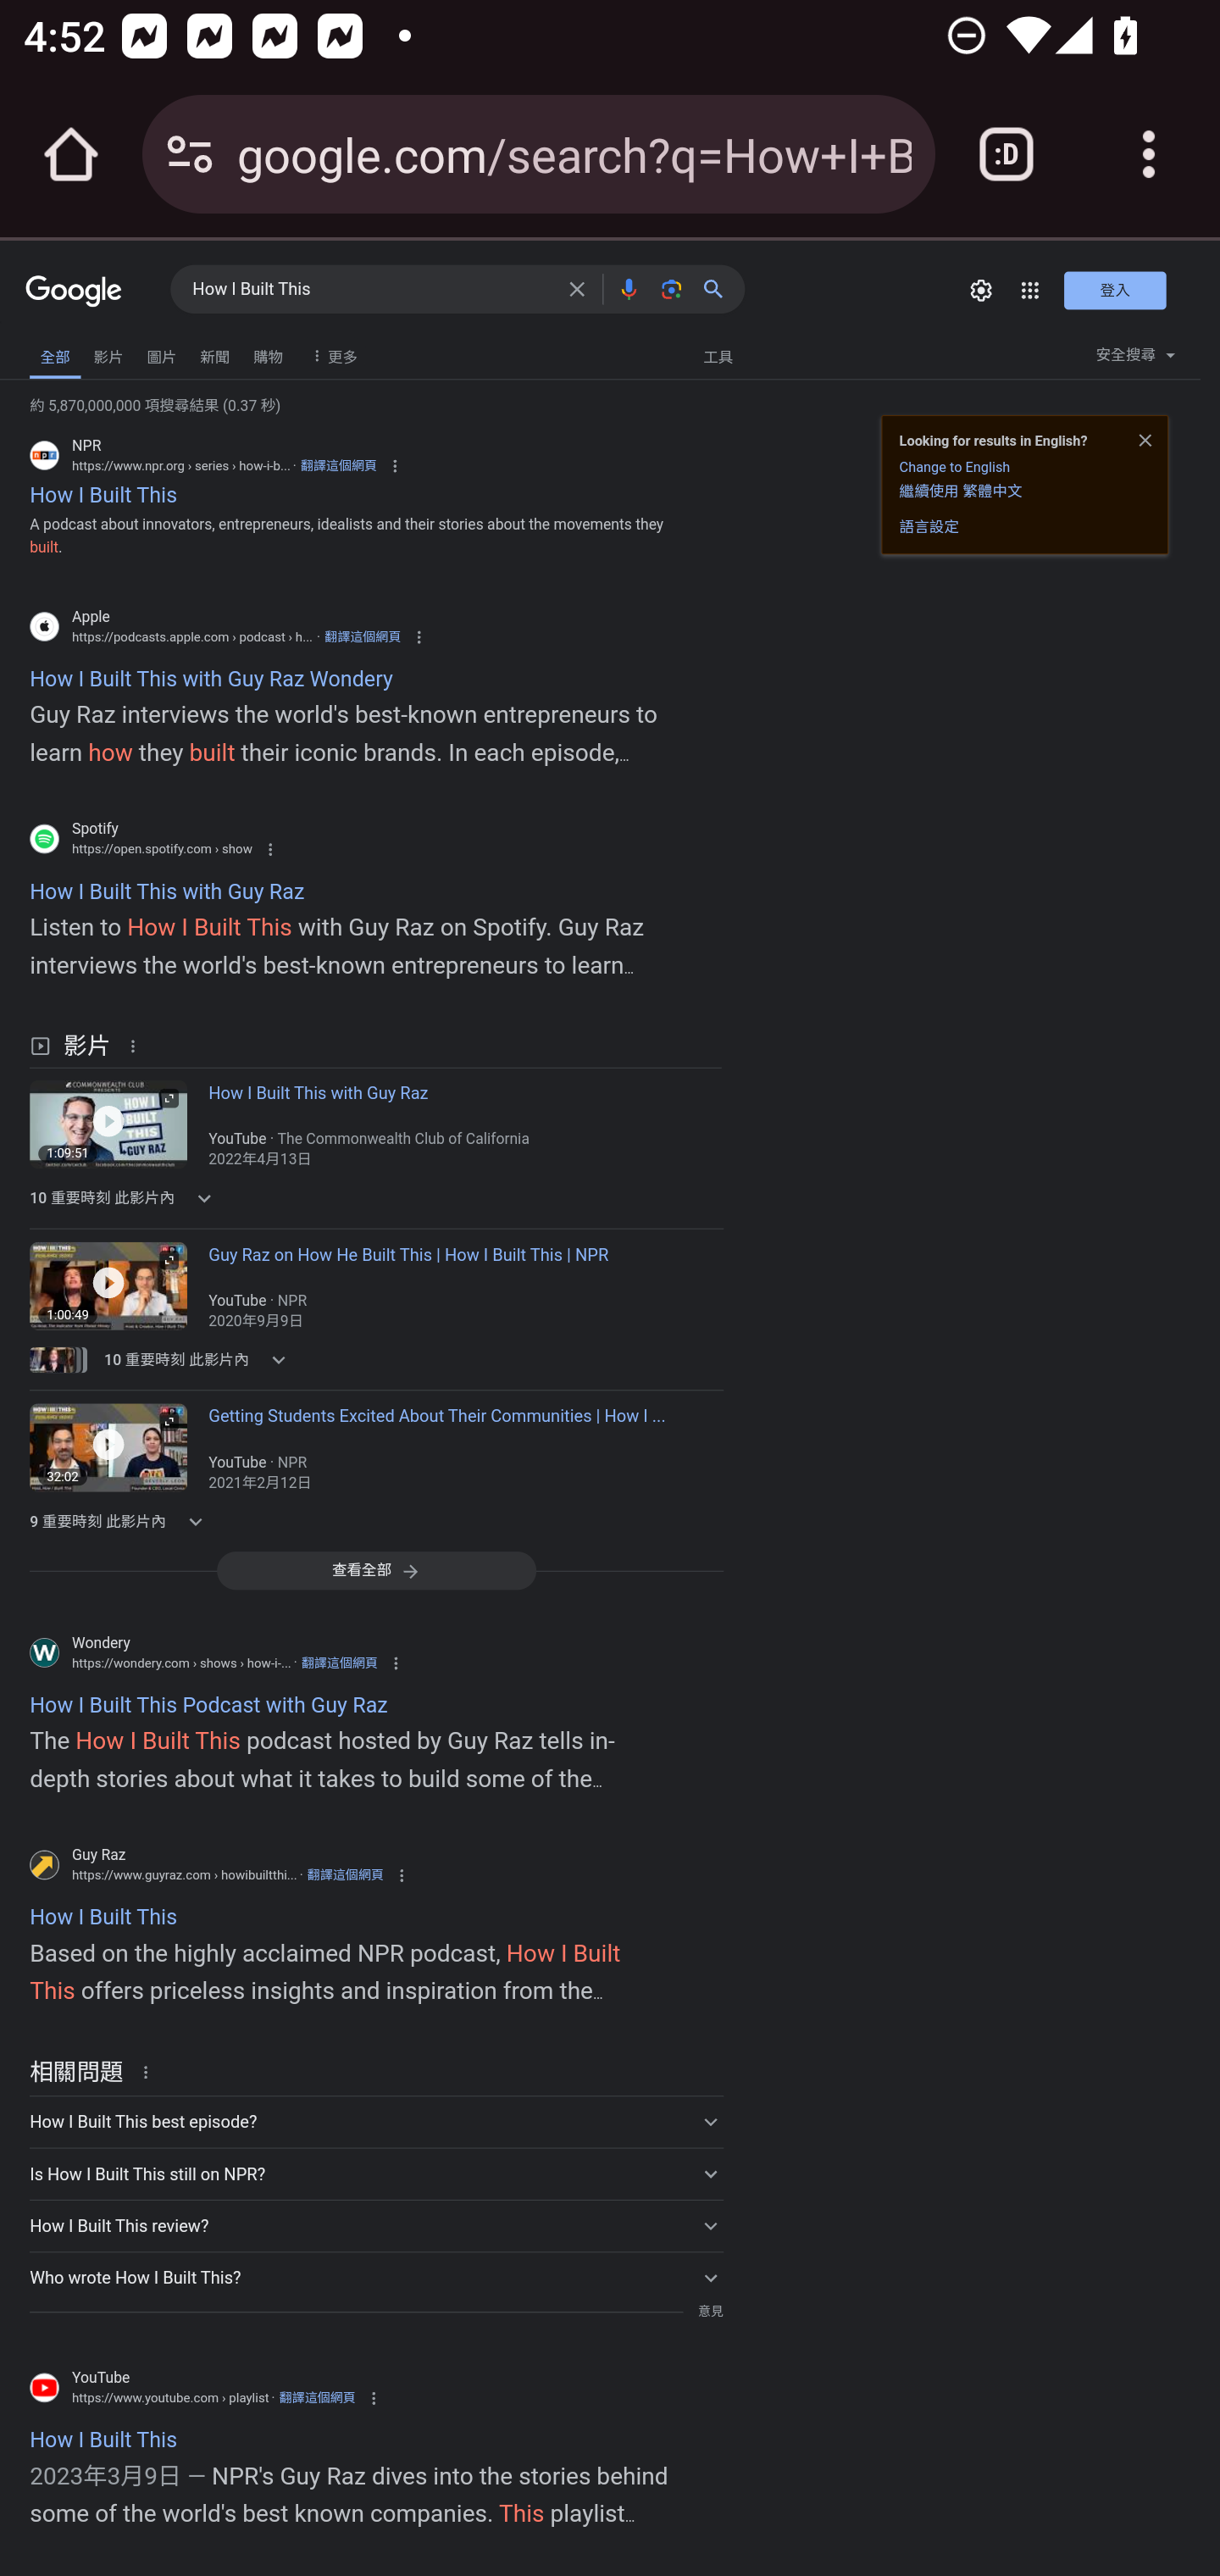 The image size is (1220, 2576). Describe the element at coordinates (1006, 154) in the screenshot. I see `Switch or close tabs` at that location.